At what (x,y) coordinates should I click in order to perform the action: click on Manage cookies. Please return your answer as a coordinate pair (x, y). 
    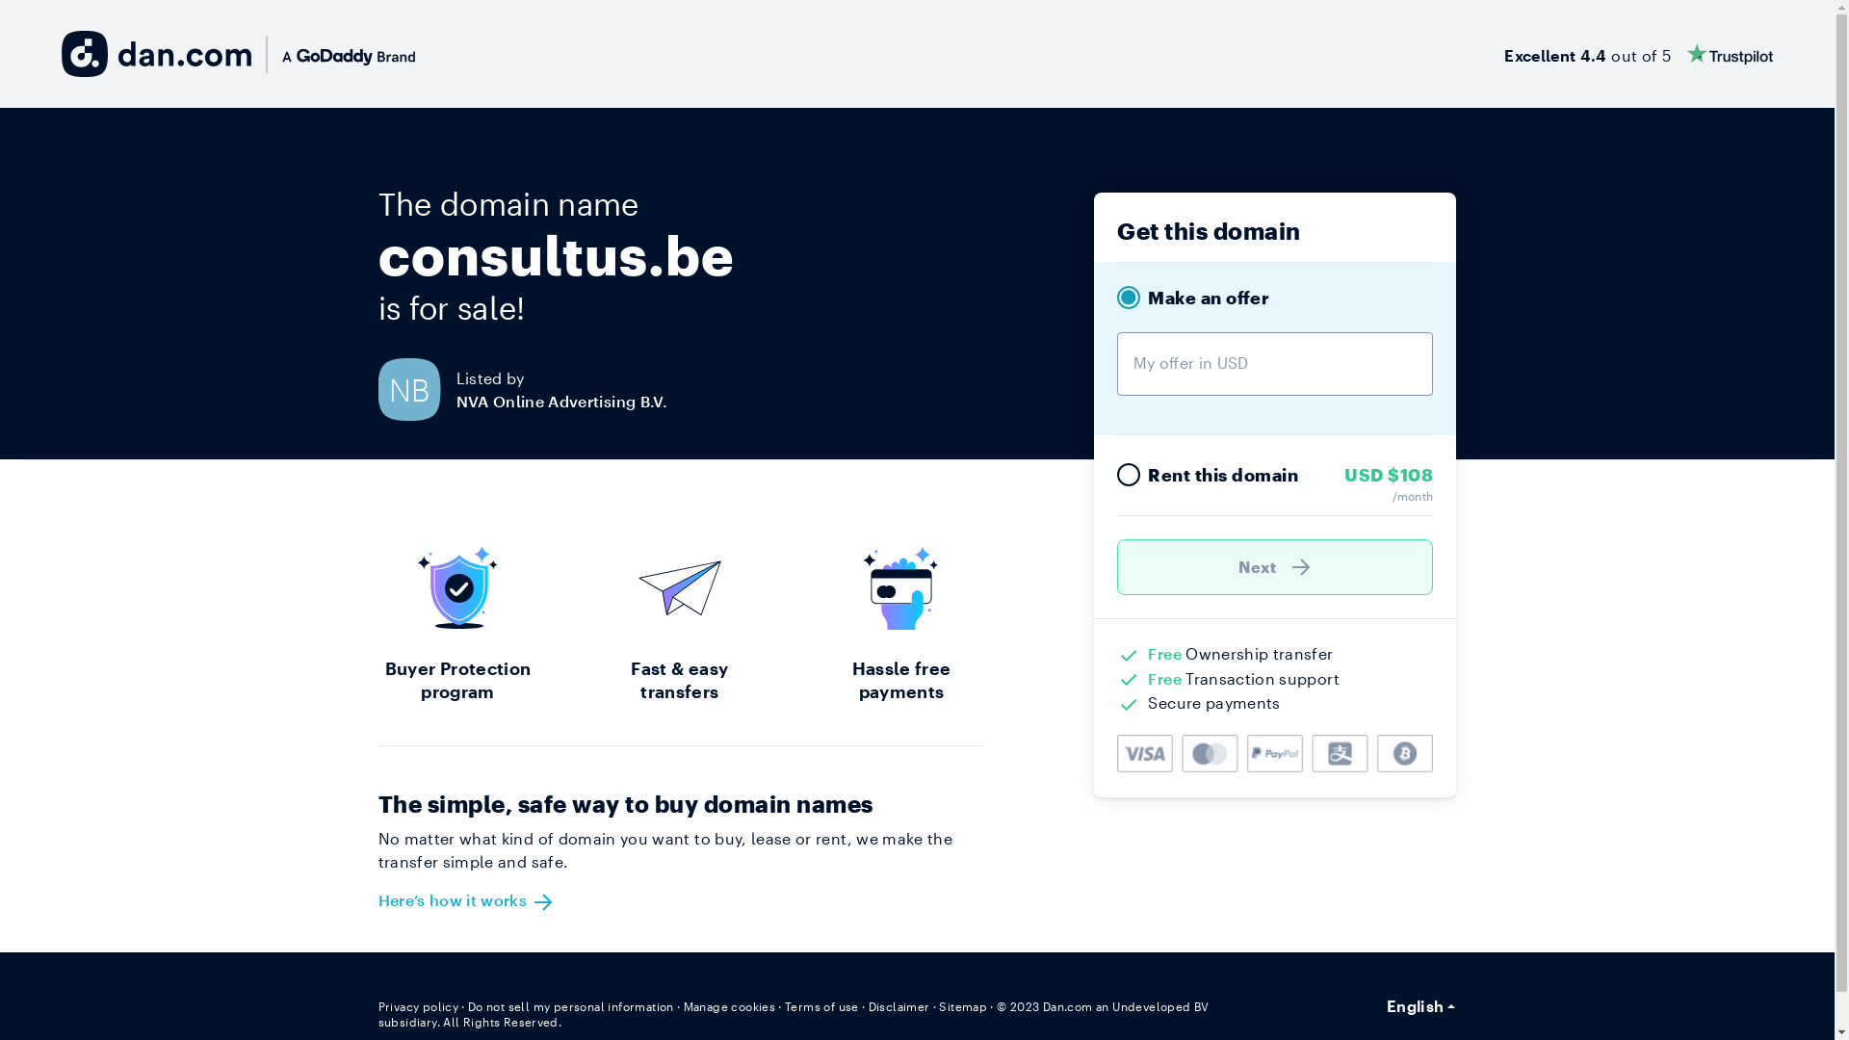
    Looking at the image, I should click on (730, 1006).